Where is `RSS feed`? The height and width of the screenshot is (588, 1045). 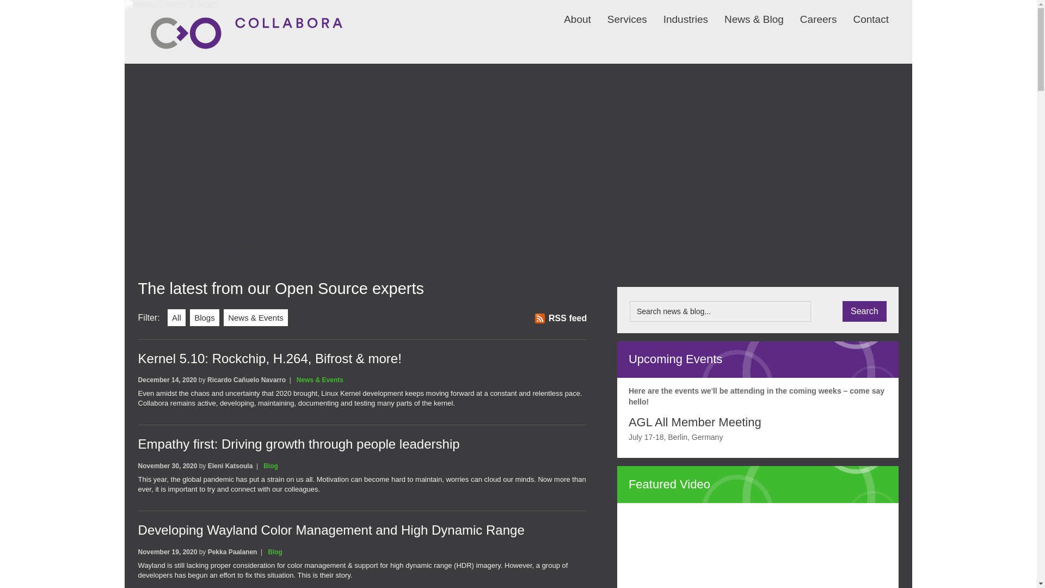 RSS feed is located at coordinates (560, 318).